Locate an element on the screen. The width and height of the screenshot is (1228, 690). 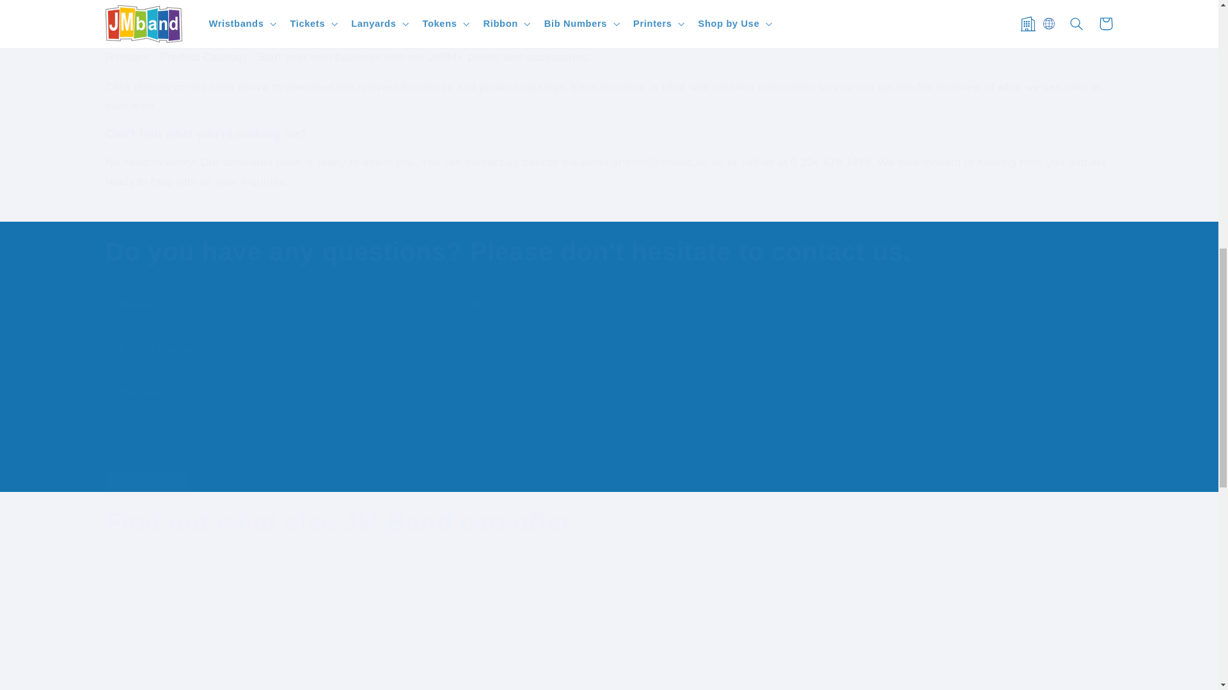
Get Inspired is located at coordinates (229, 638).